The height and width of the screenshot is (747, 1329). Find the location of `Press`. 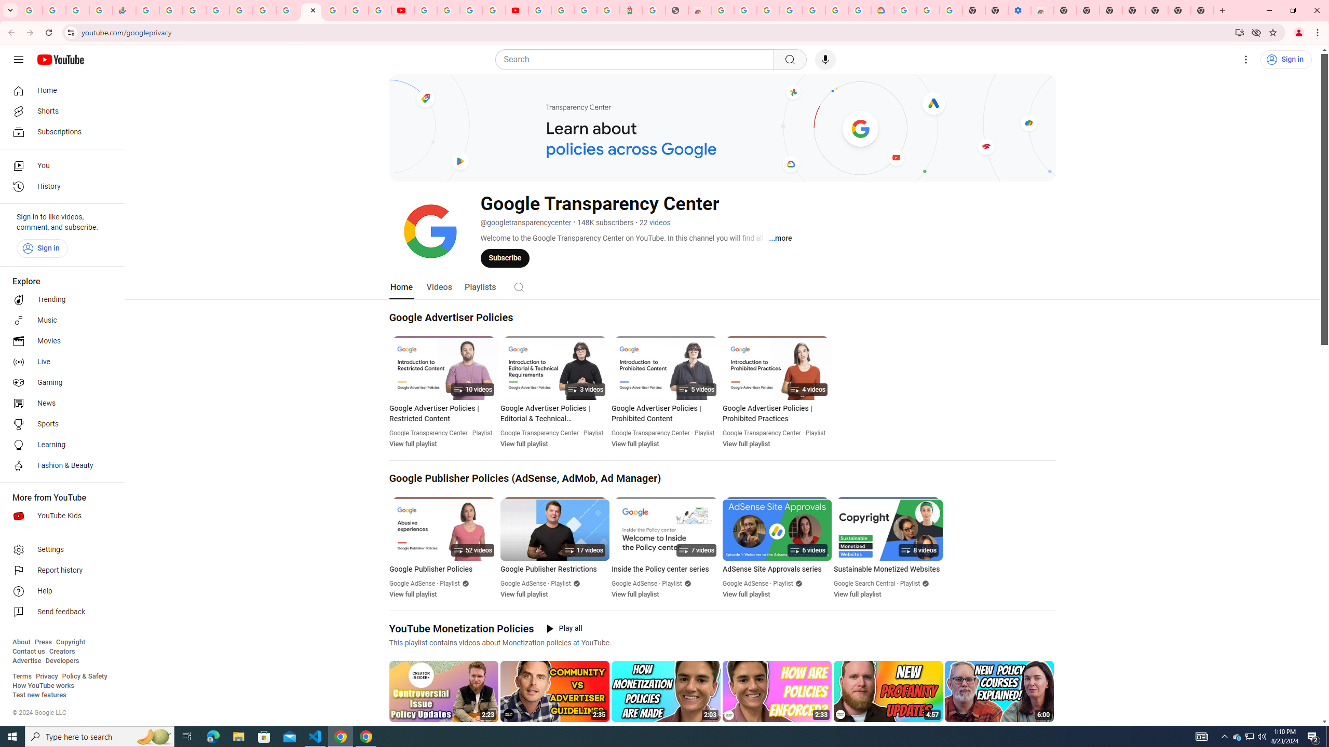

Press is located at coordinates (43, 642).